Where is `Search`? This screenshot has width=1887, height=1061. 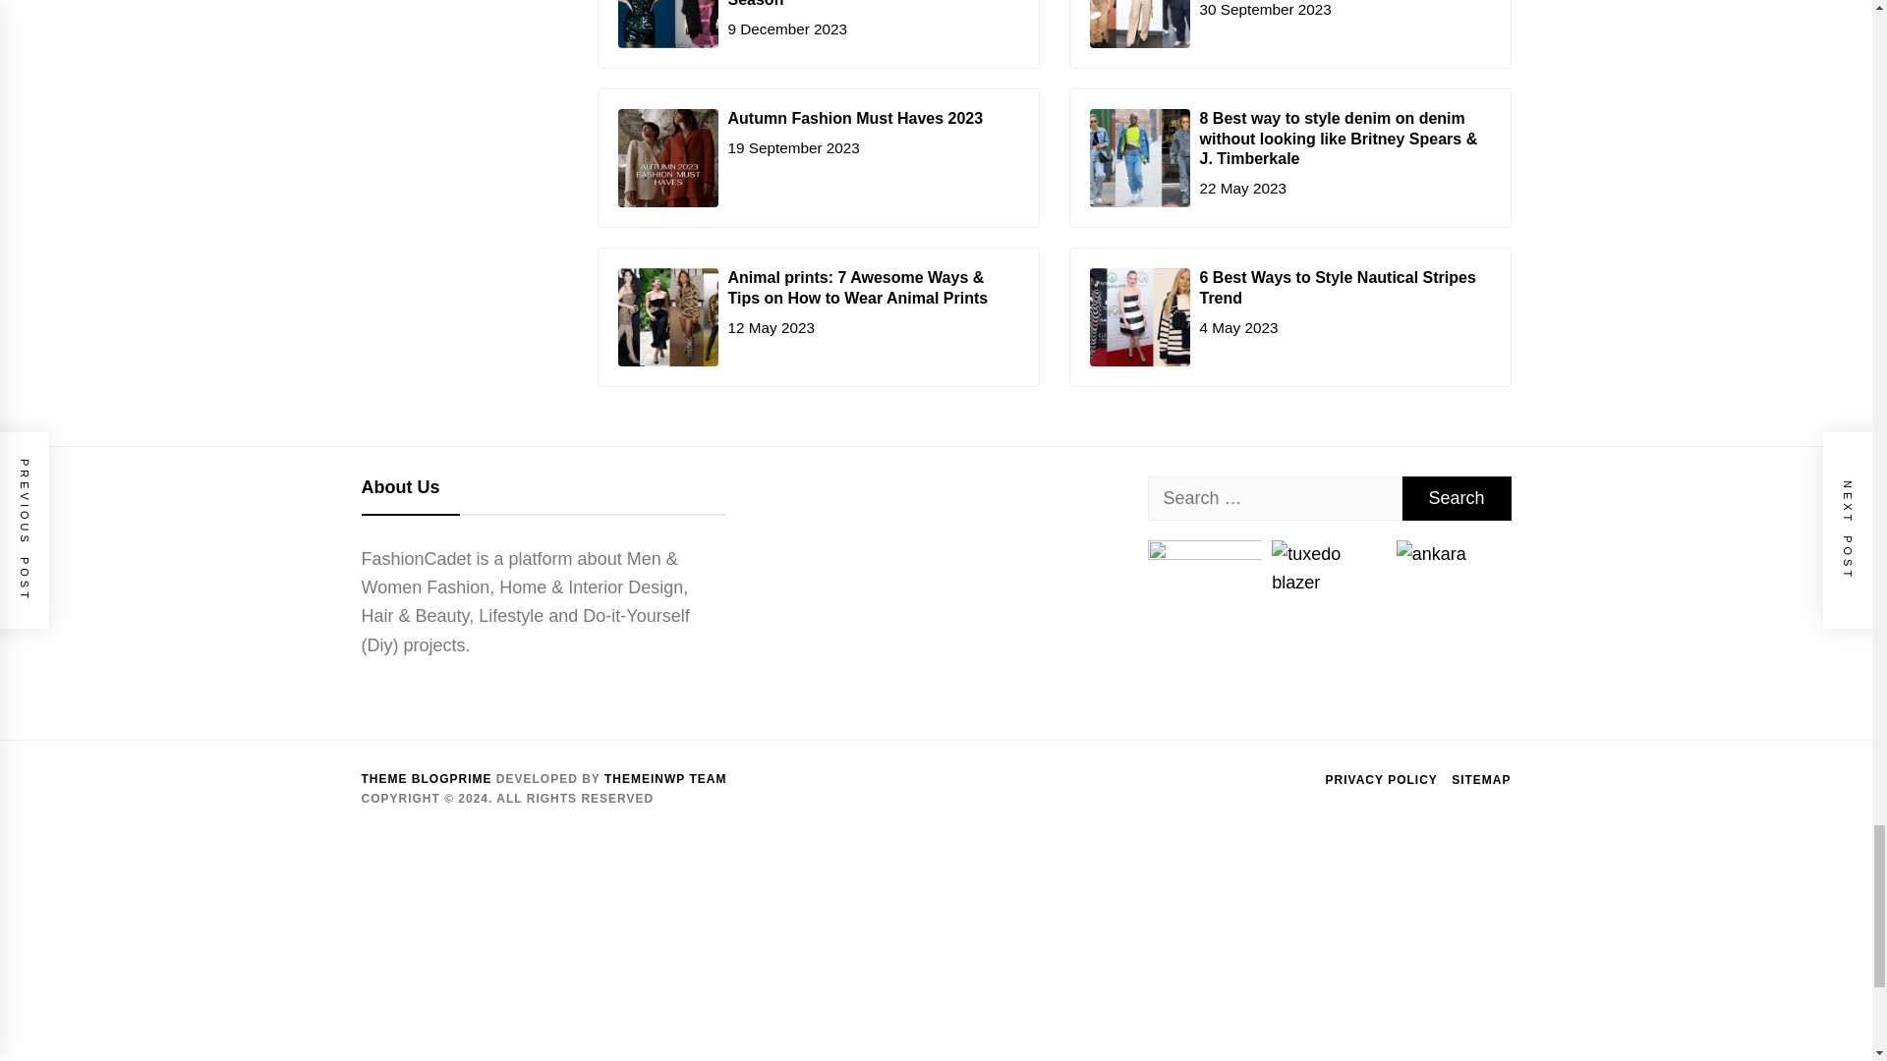
Search is located at coordinates (1457, 498).